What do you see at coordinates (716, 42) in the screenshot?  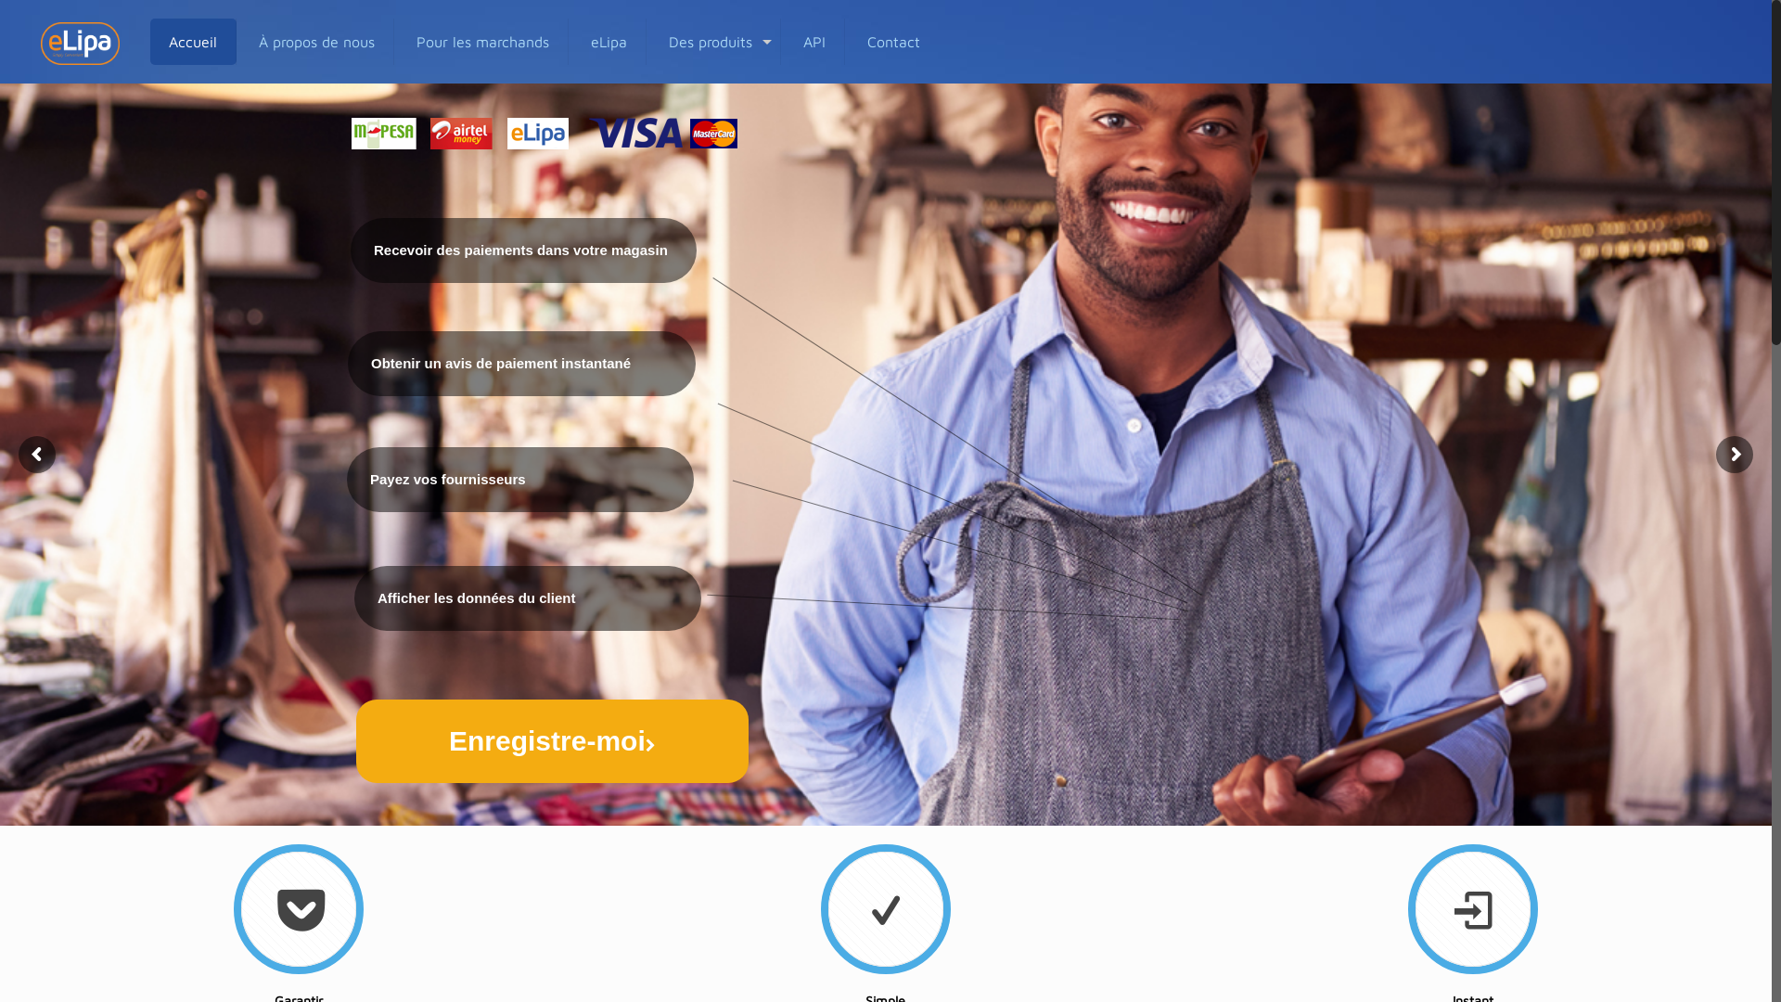 I see `Des produits` at bounding box center [716, 42].